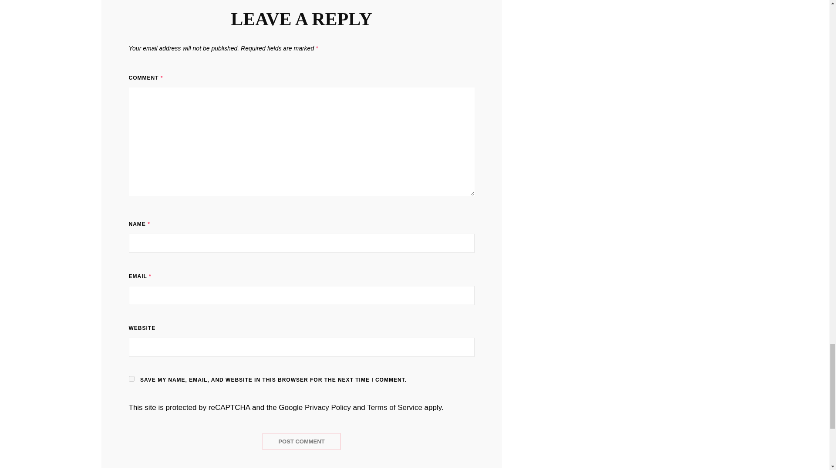 The height and width of the screenshot is (470, 836). What do you see at coordinates (131, 379) in the screenshot?
I see `yes` at bounding box center [131, 379].